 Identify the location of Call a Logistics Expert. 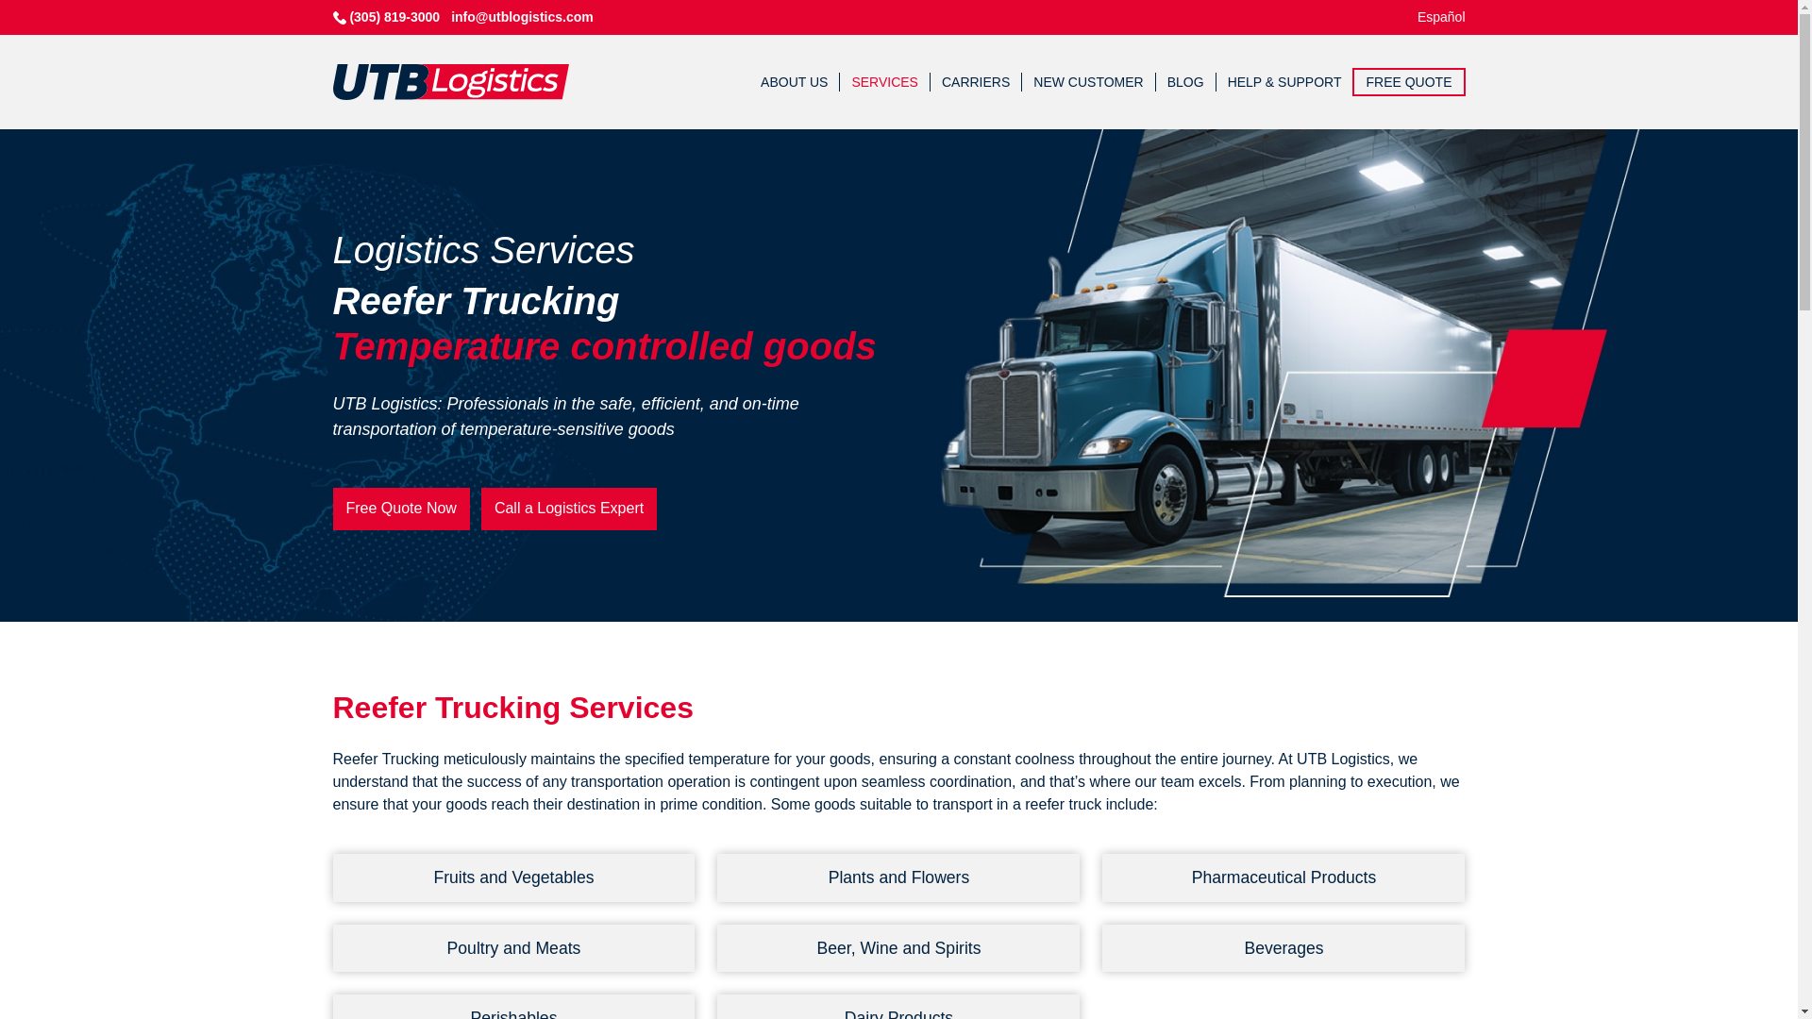
(568, 509).